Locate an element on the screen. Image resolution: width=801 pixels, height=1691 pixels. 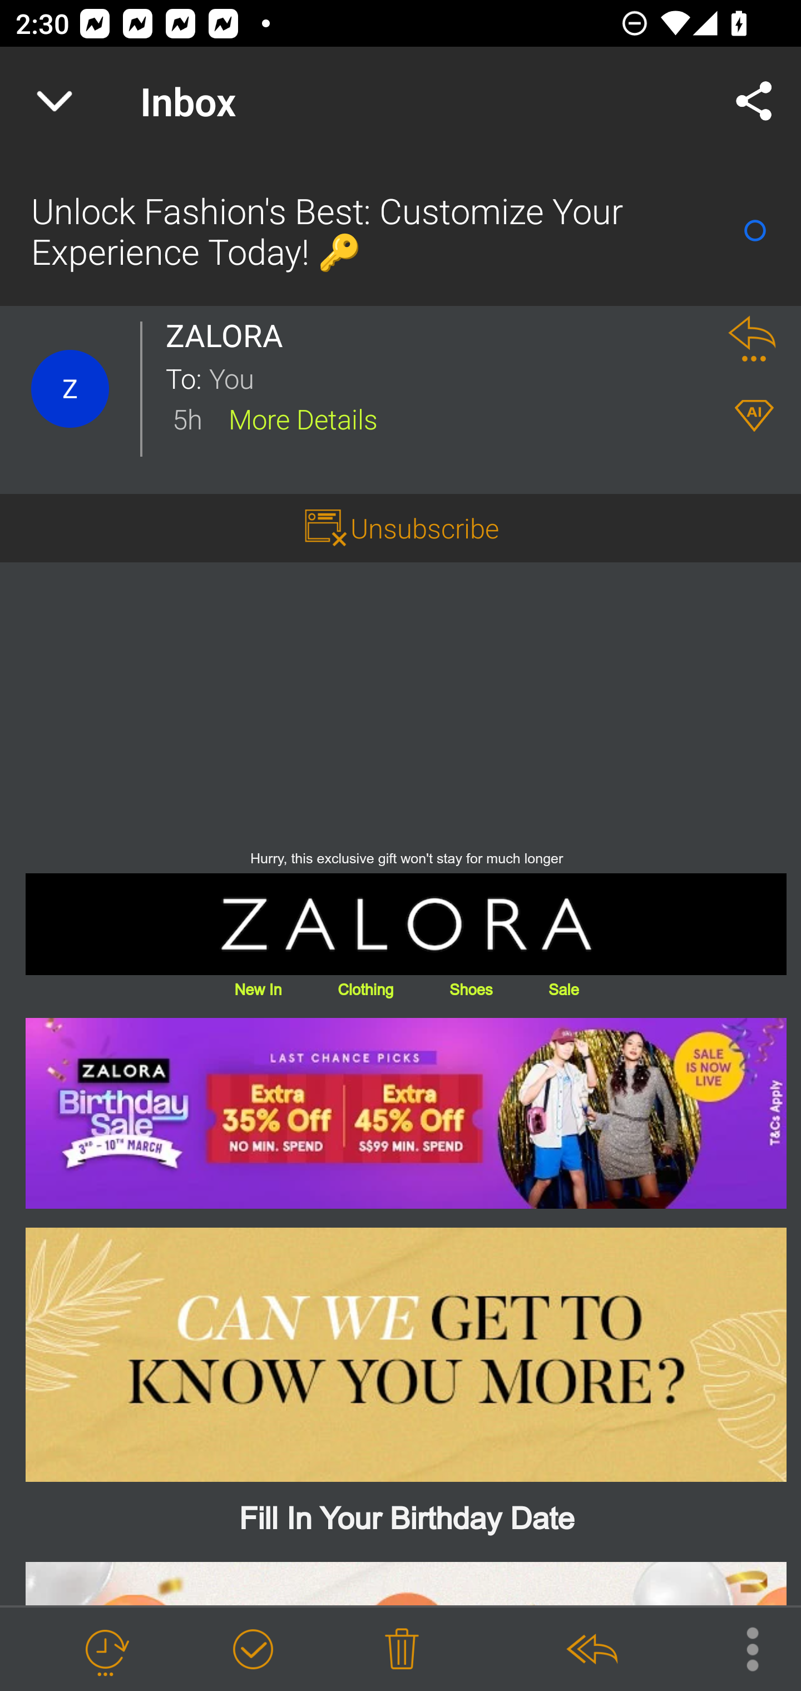
Share is located at coordinates (754, 101).